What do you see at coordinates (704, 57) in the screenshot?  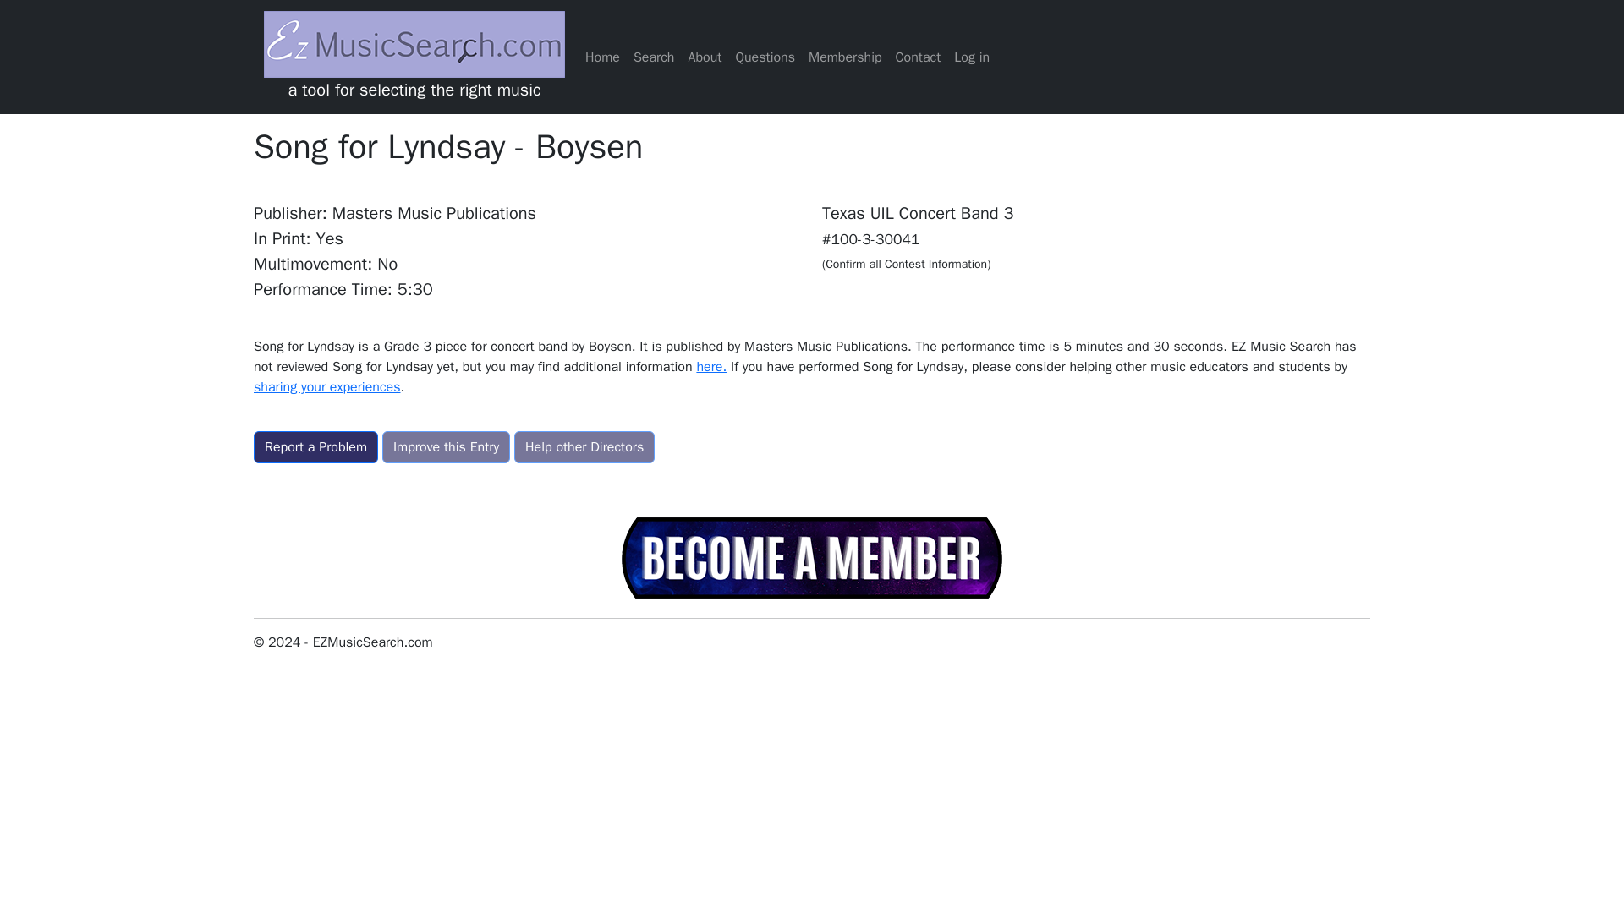 I see `About` at bounding box center [704, 57].